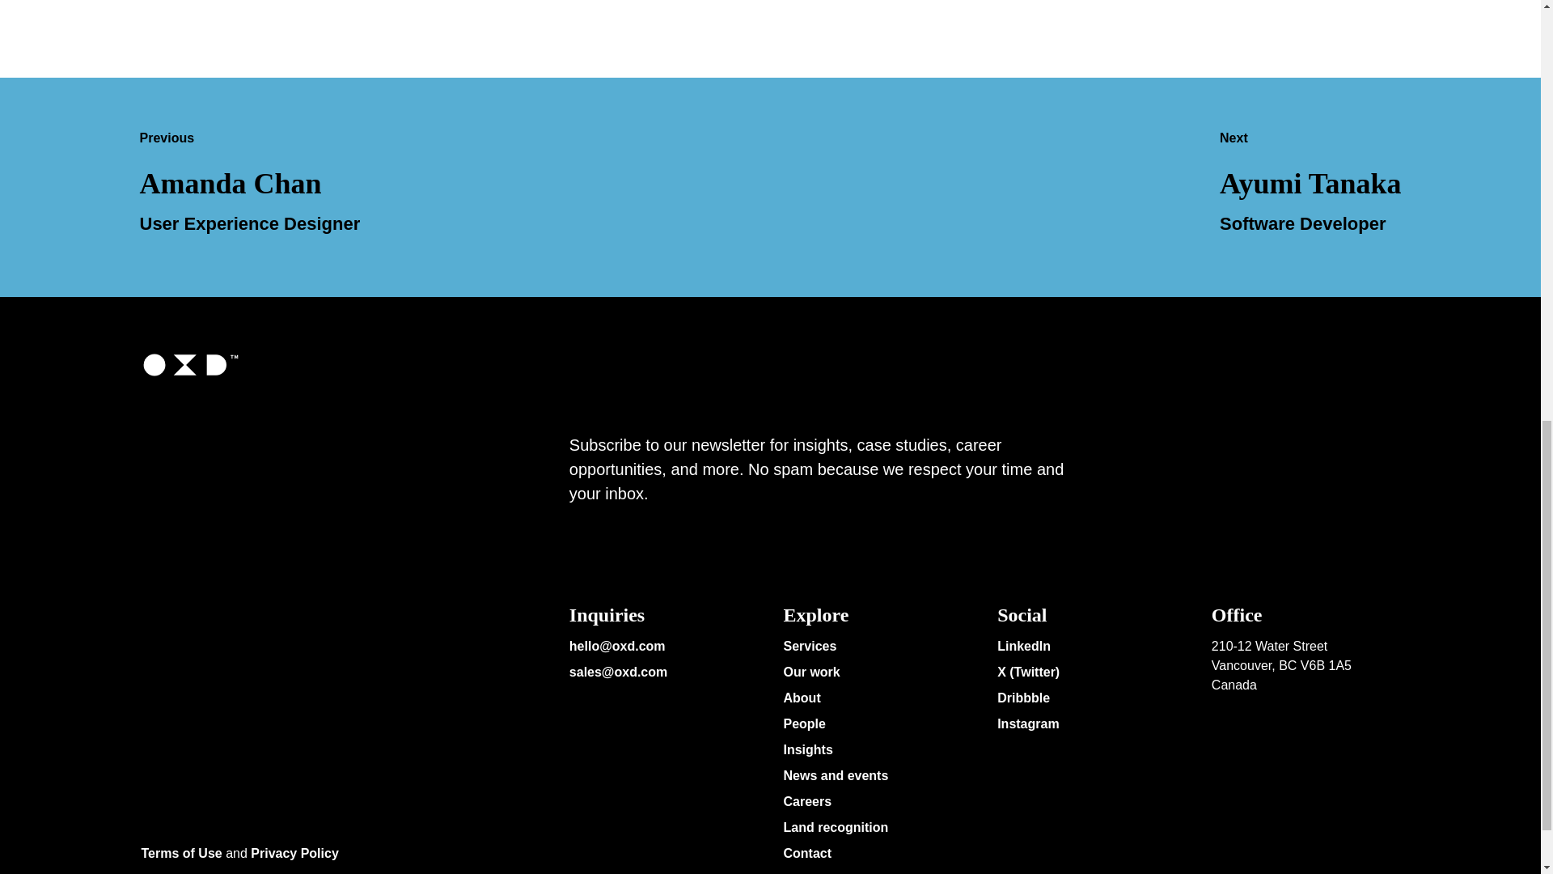 This screenshot has width=1553, height=874. What do you see at coordinates (810, 673) in the screenshot?
I see `Our work` at bounding box center [810, 673].